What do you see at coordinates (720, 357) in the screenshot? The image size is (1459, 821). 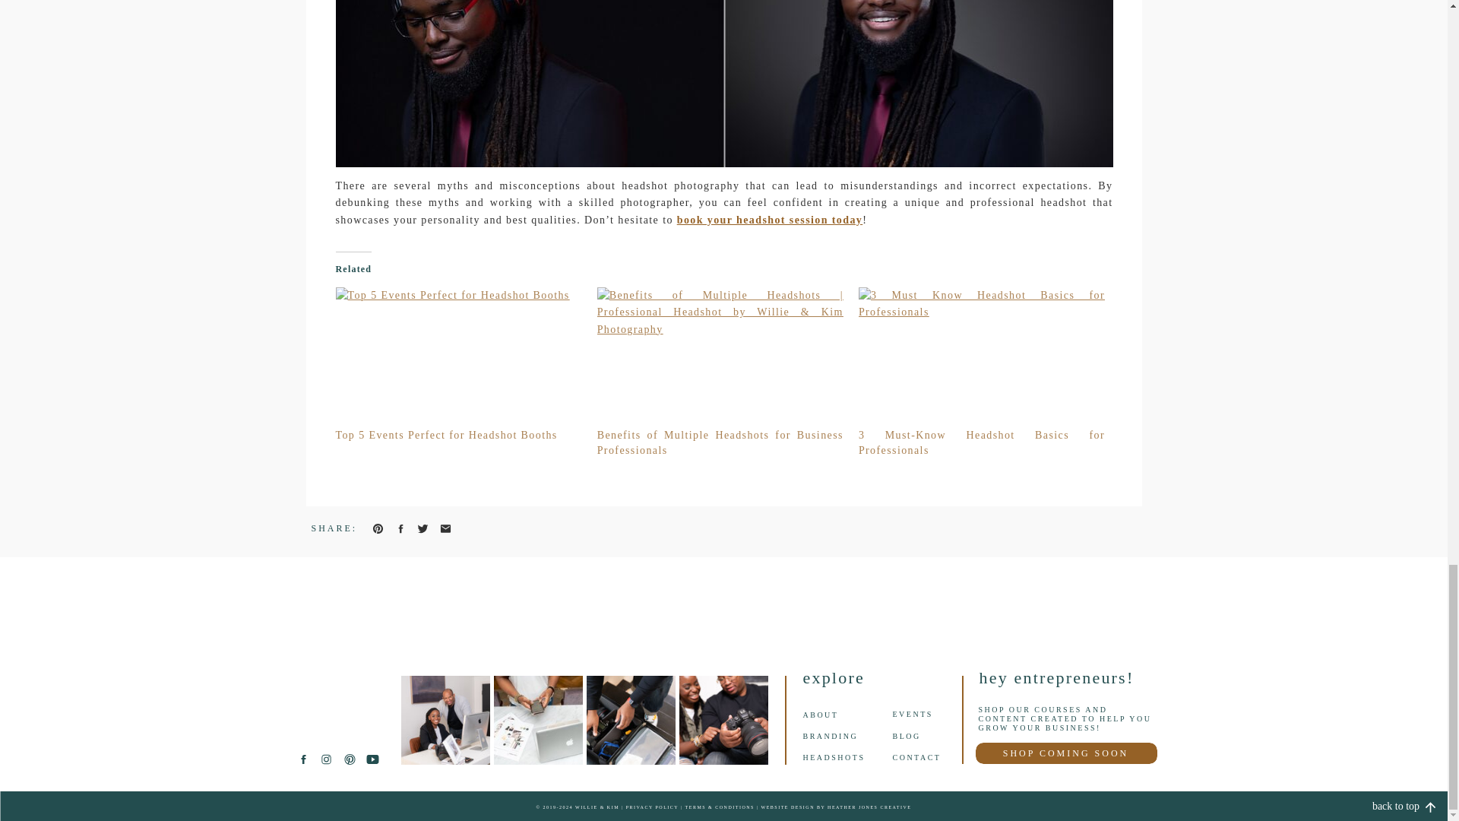 I see `Benefits of Multiple Headshots for Business Professionals` at bounding box center [720, 357].